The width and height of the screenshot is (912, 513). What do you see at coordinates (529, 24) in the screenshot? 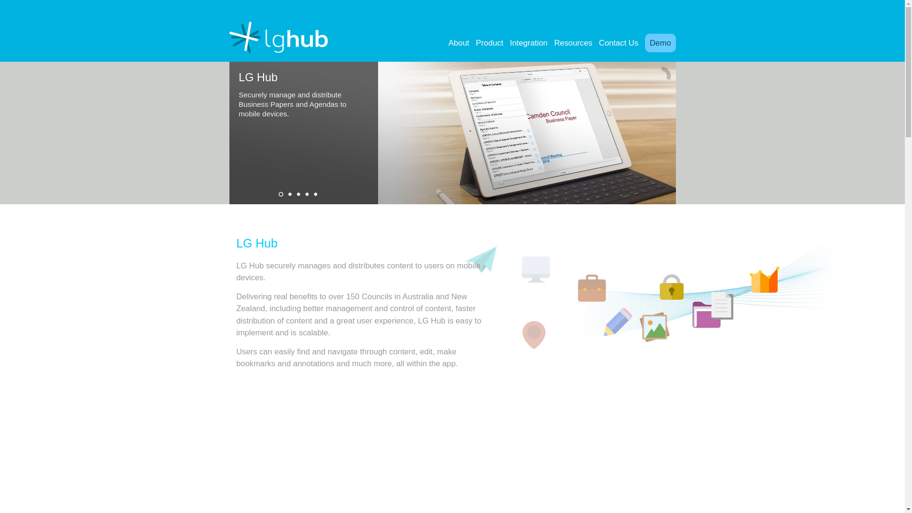
I see `Integration` at bounding box center [529, 24].